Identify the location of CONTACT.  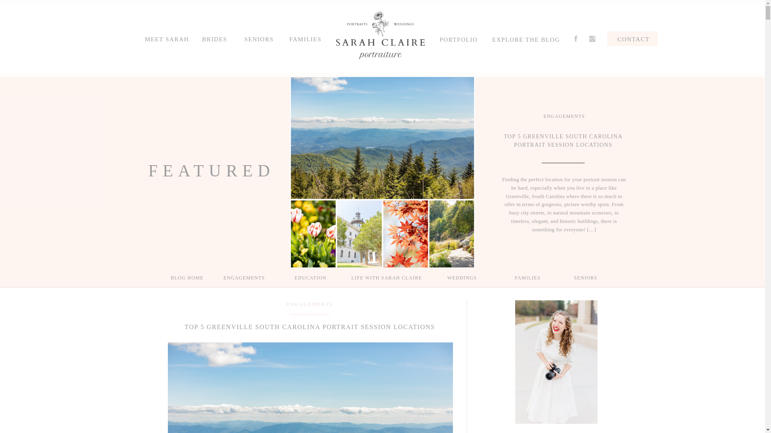
(634, 40).